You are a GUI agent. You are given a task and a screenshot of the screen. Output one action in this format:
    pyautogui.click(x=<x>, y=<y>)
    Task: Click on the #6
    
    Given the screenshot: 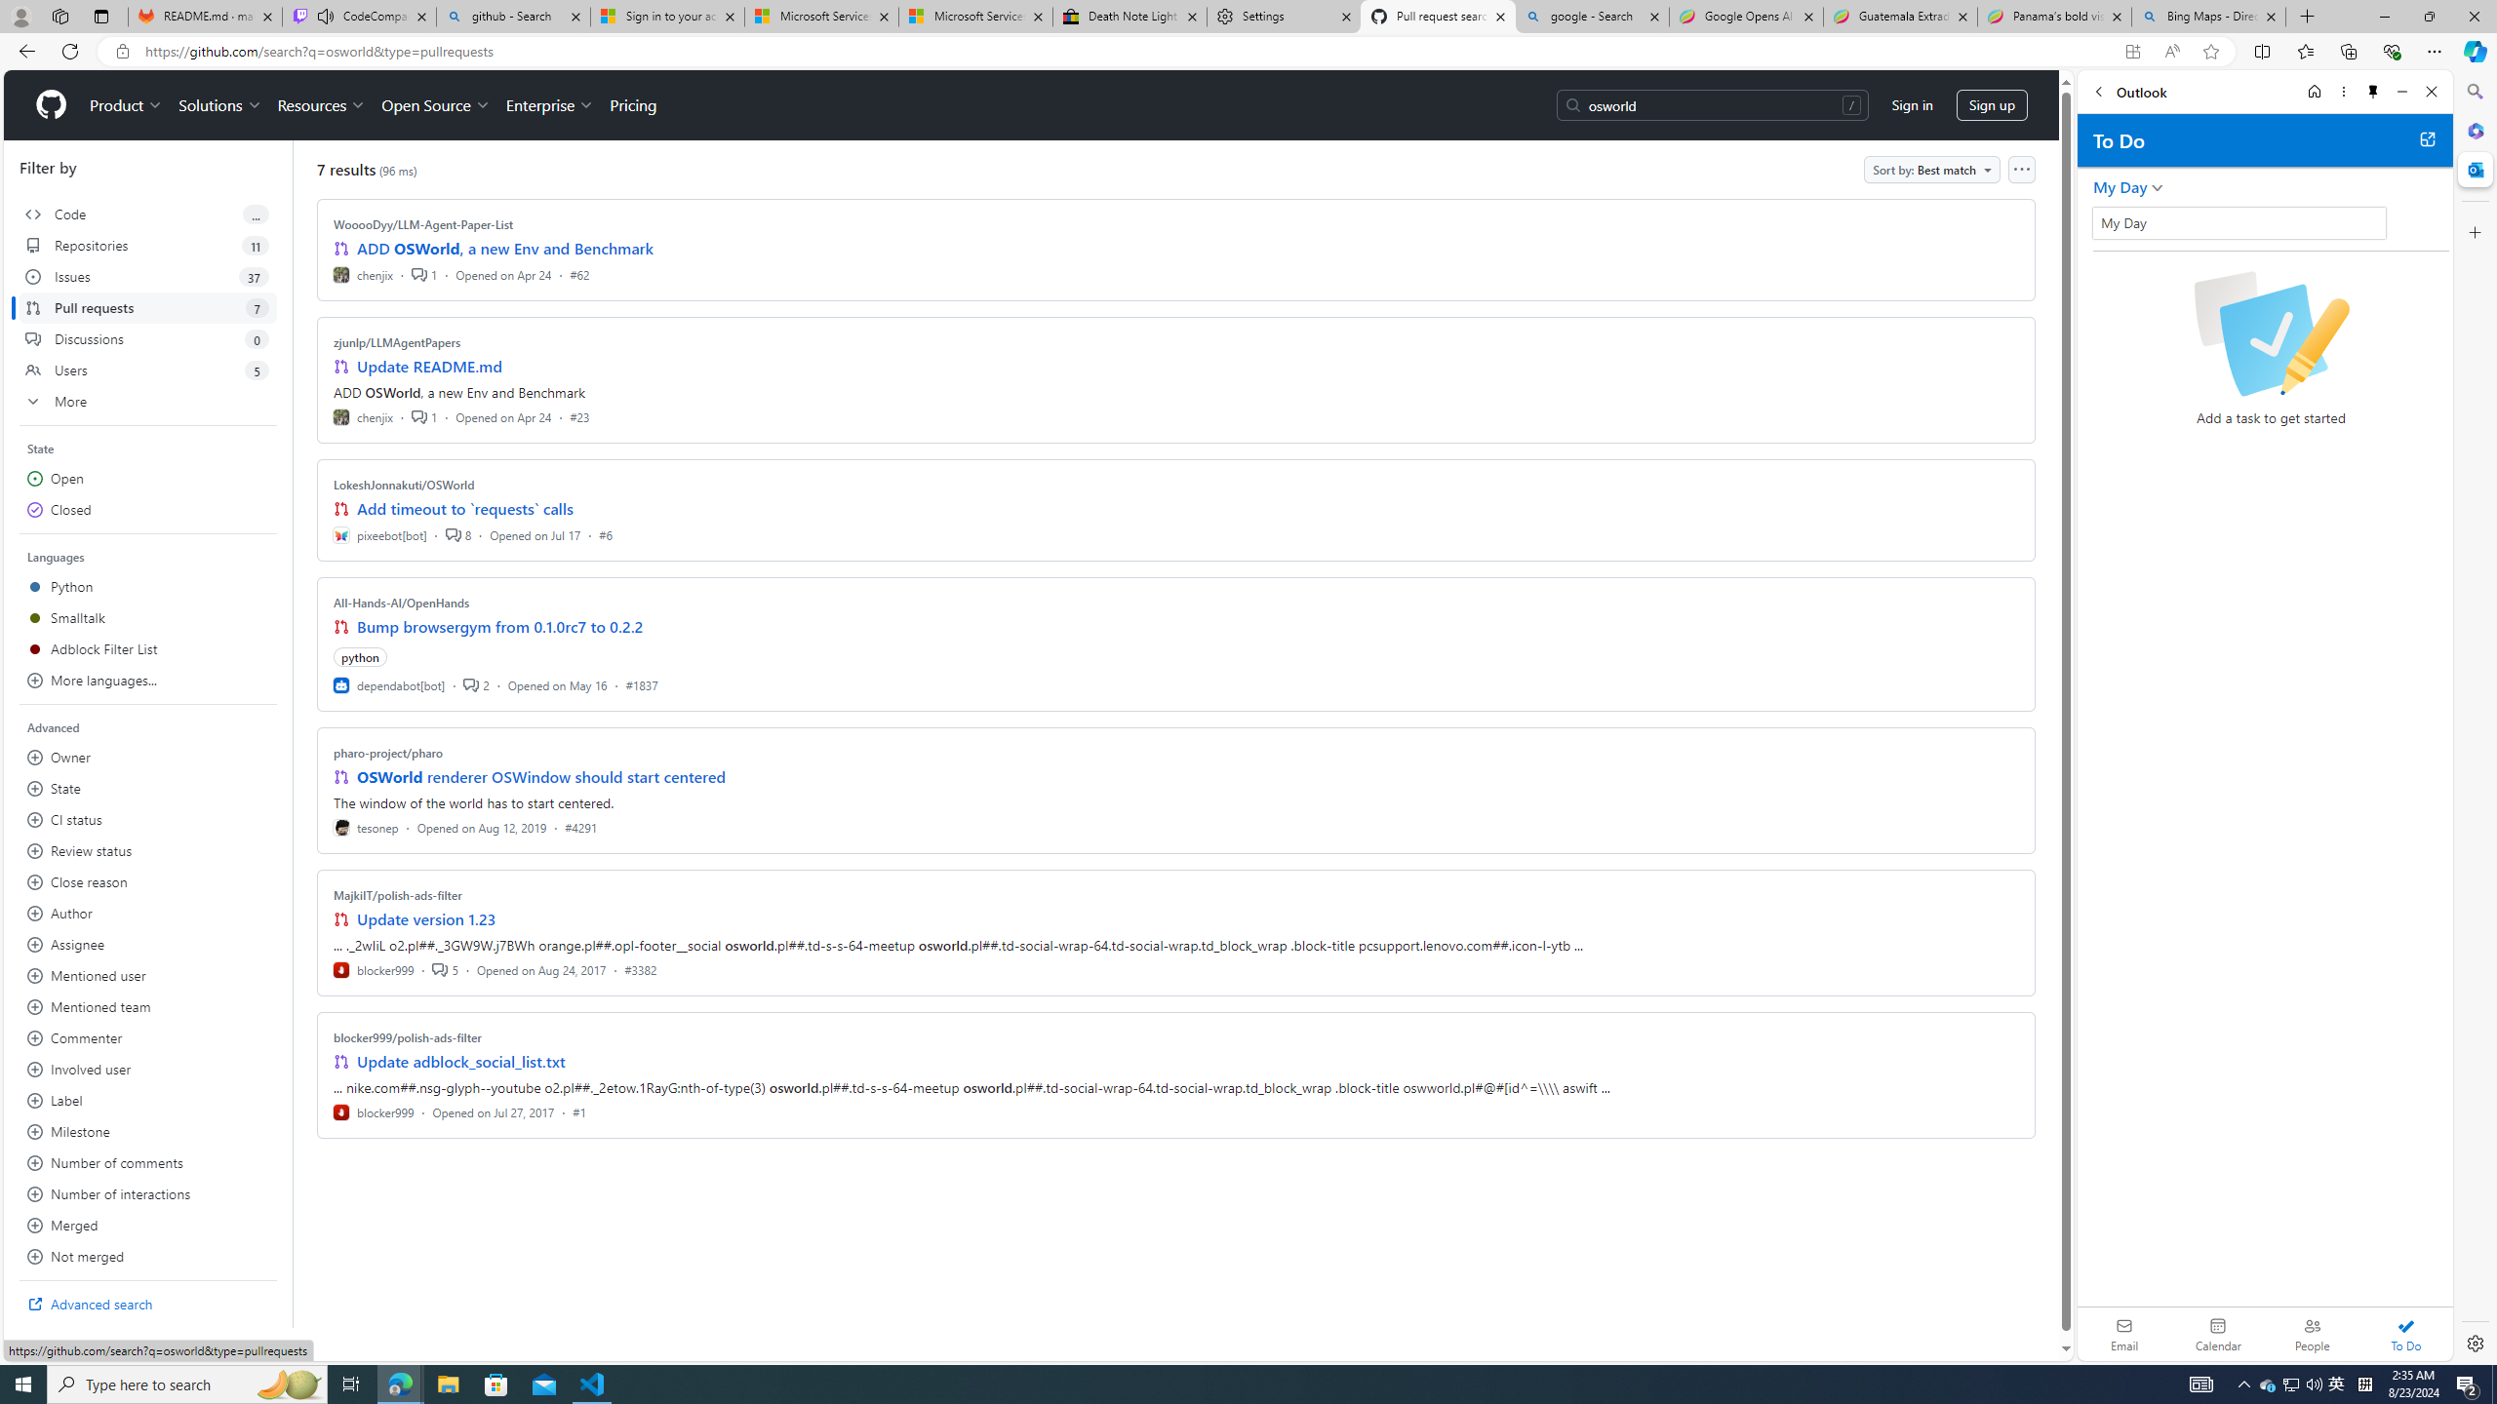 What is the action you would take?
    pyautogui.click(x=605, y=534)
    